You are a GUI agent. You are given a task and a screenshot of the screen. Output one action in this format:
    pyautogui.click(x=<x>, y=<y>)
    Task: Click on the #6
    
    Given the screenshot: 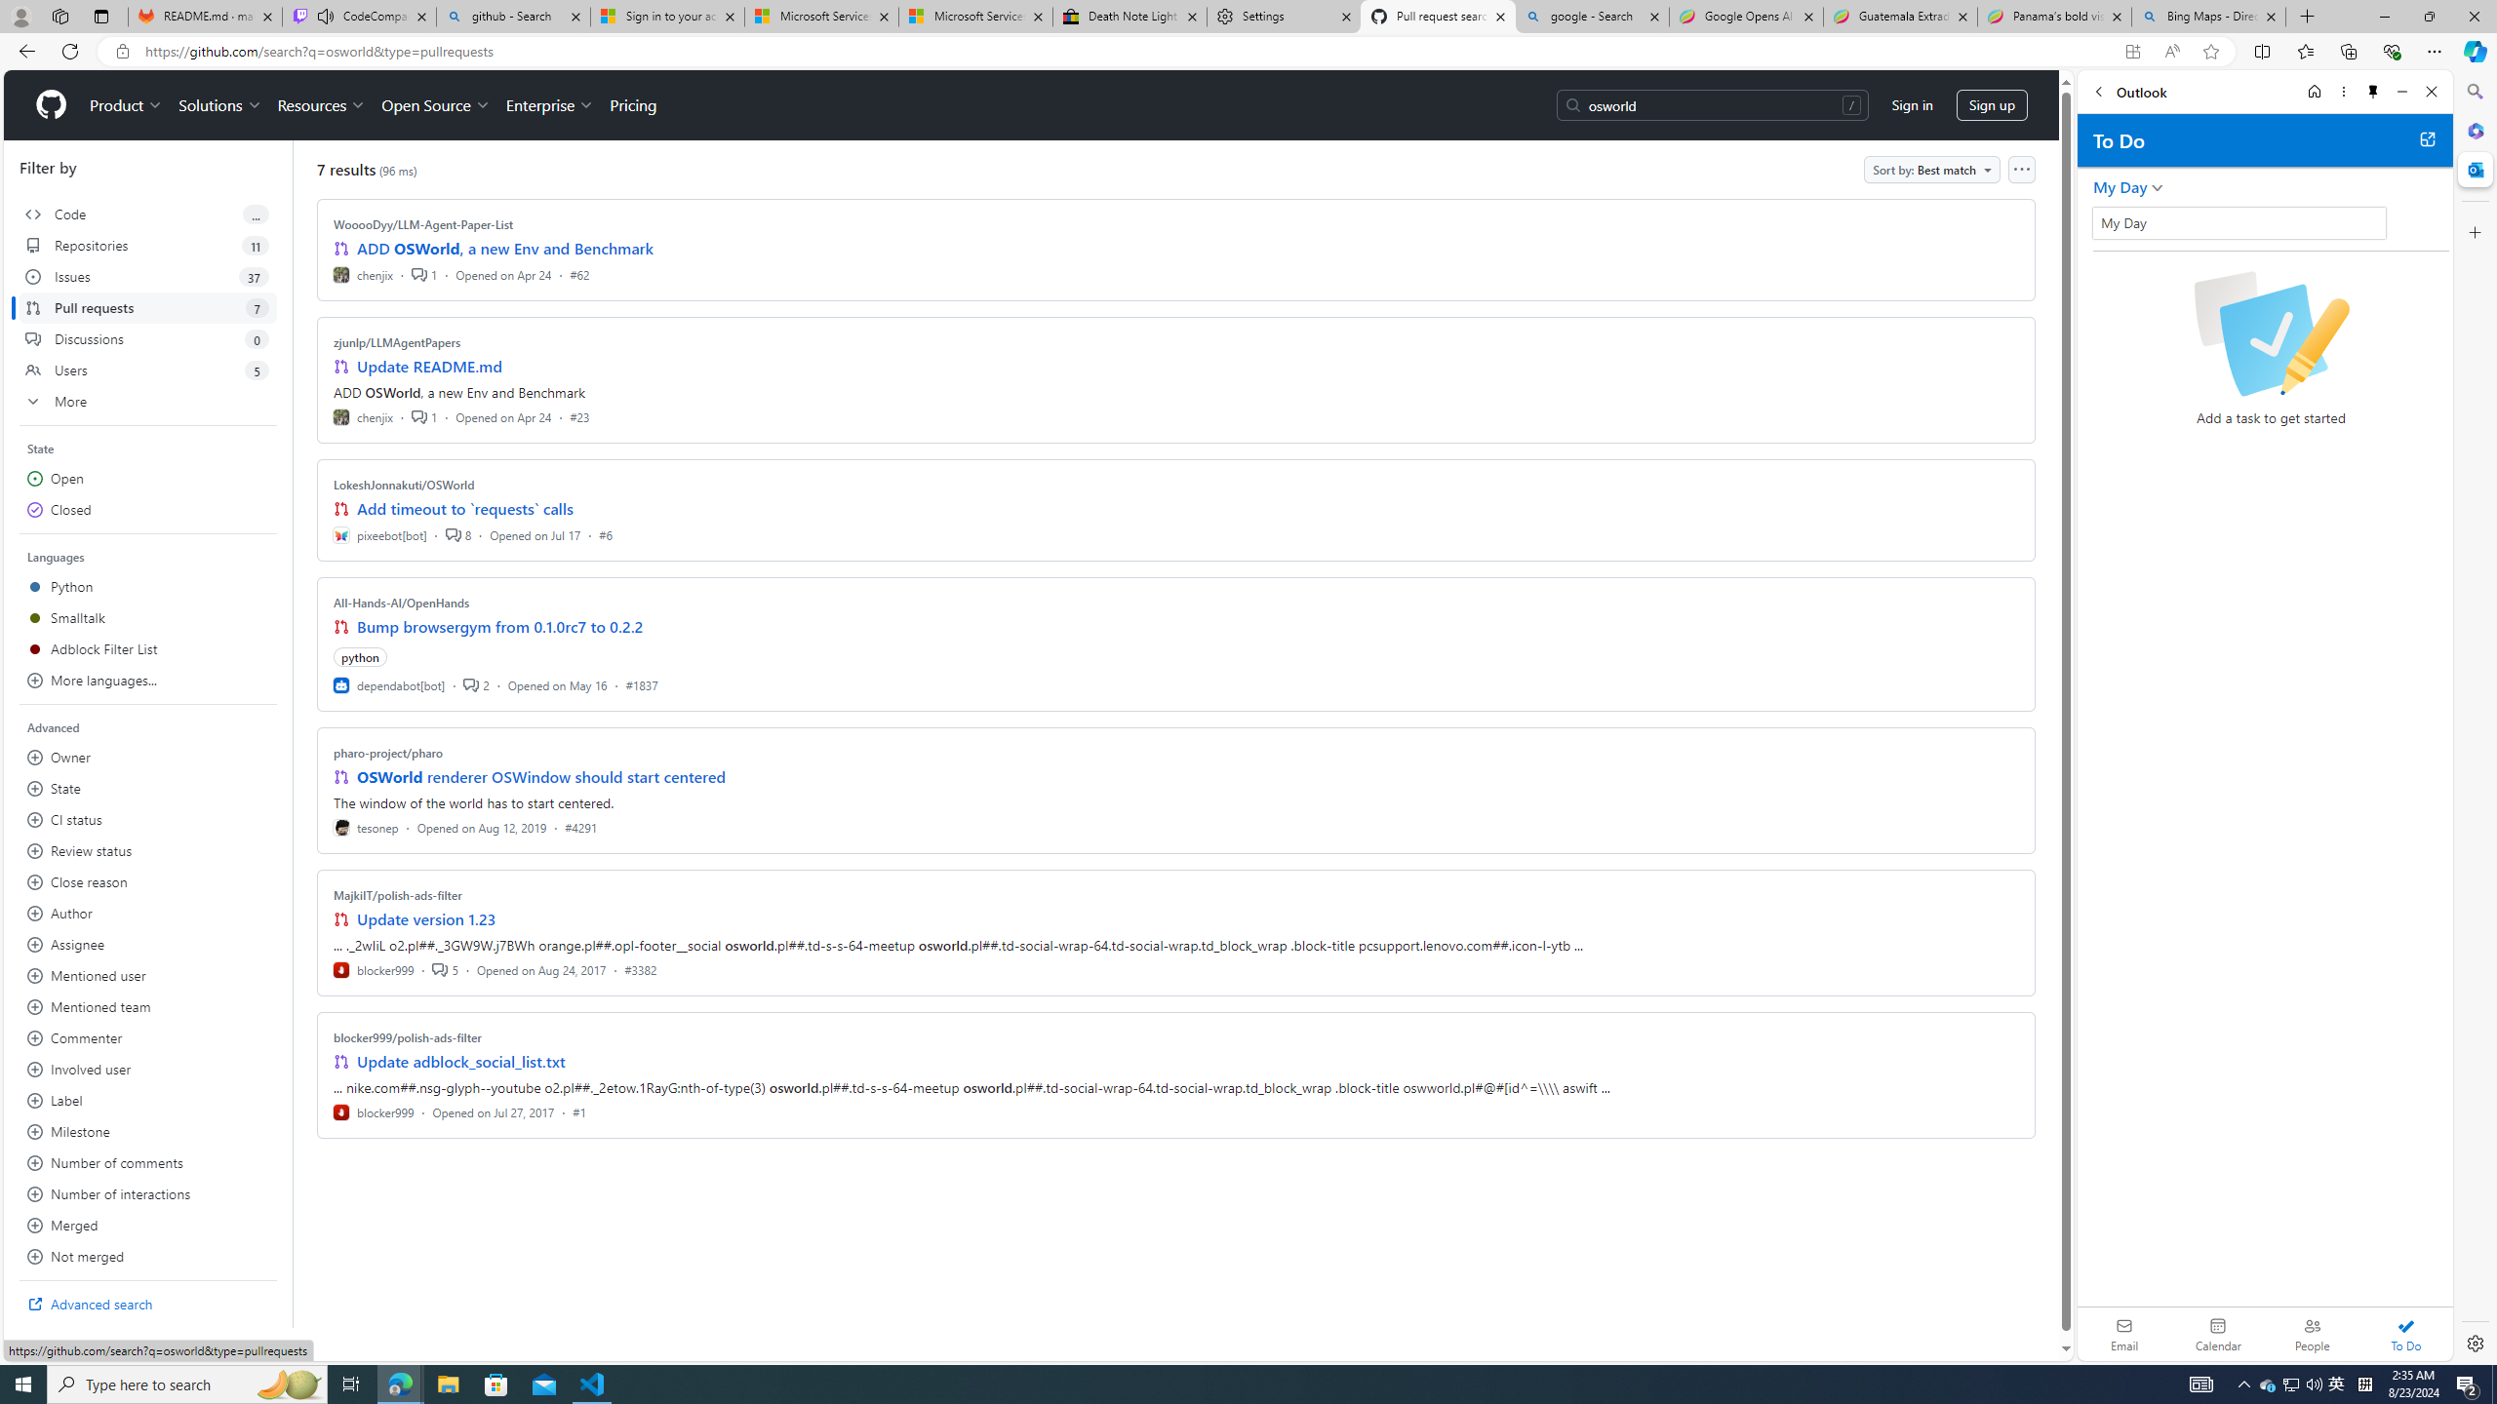 What is the action you would take?
    pyautogui.click(x=605, y=534)
    